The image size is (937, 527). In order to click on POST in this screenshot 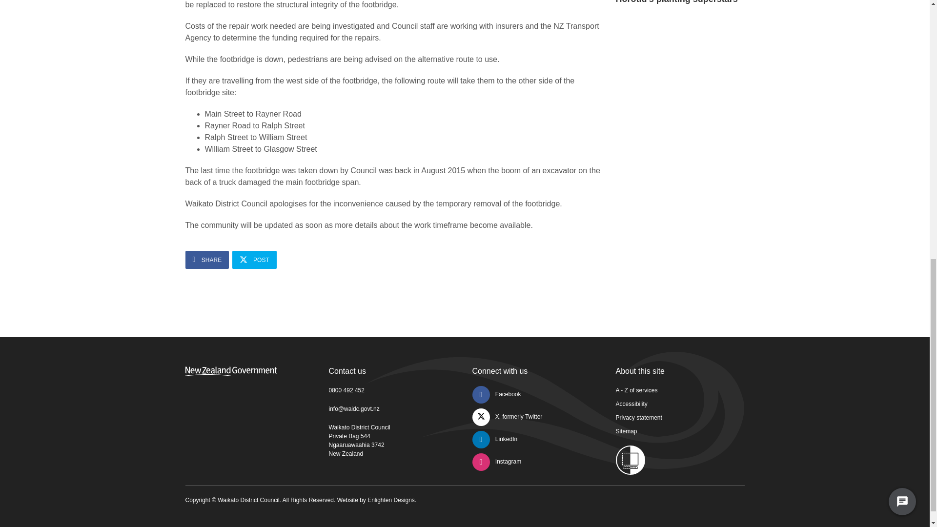, I will do `click(254, 260)`.